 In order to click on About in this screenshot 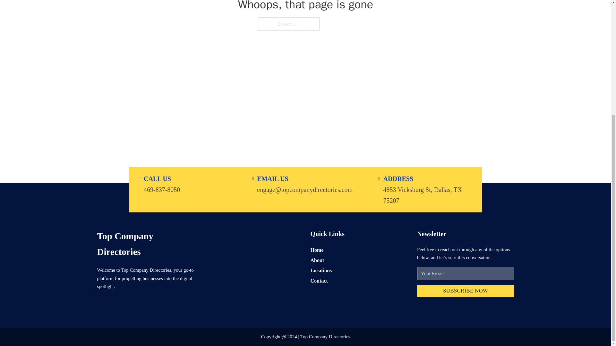, I will do `click(317, 260)`.